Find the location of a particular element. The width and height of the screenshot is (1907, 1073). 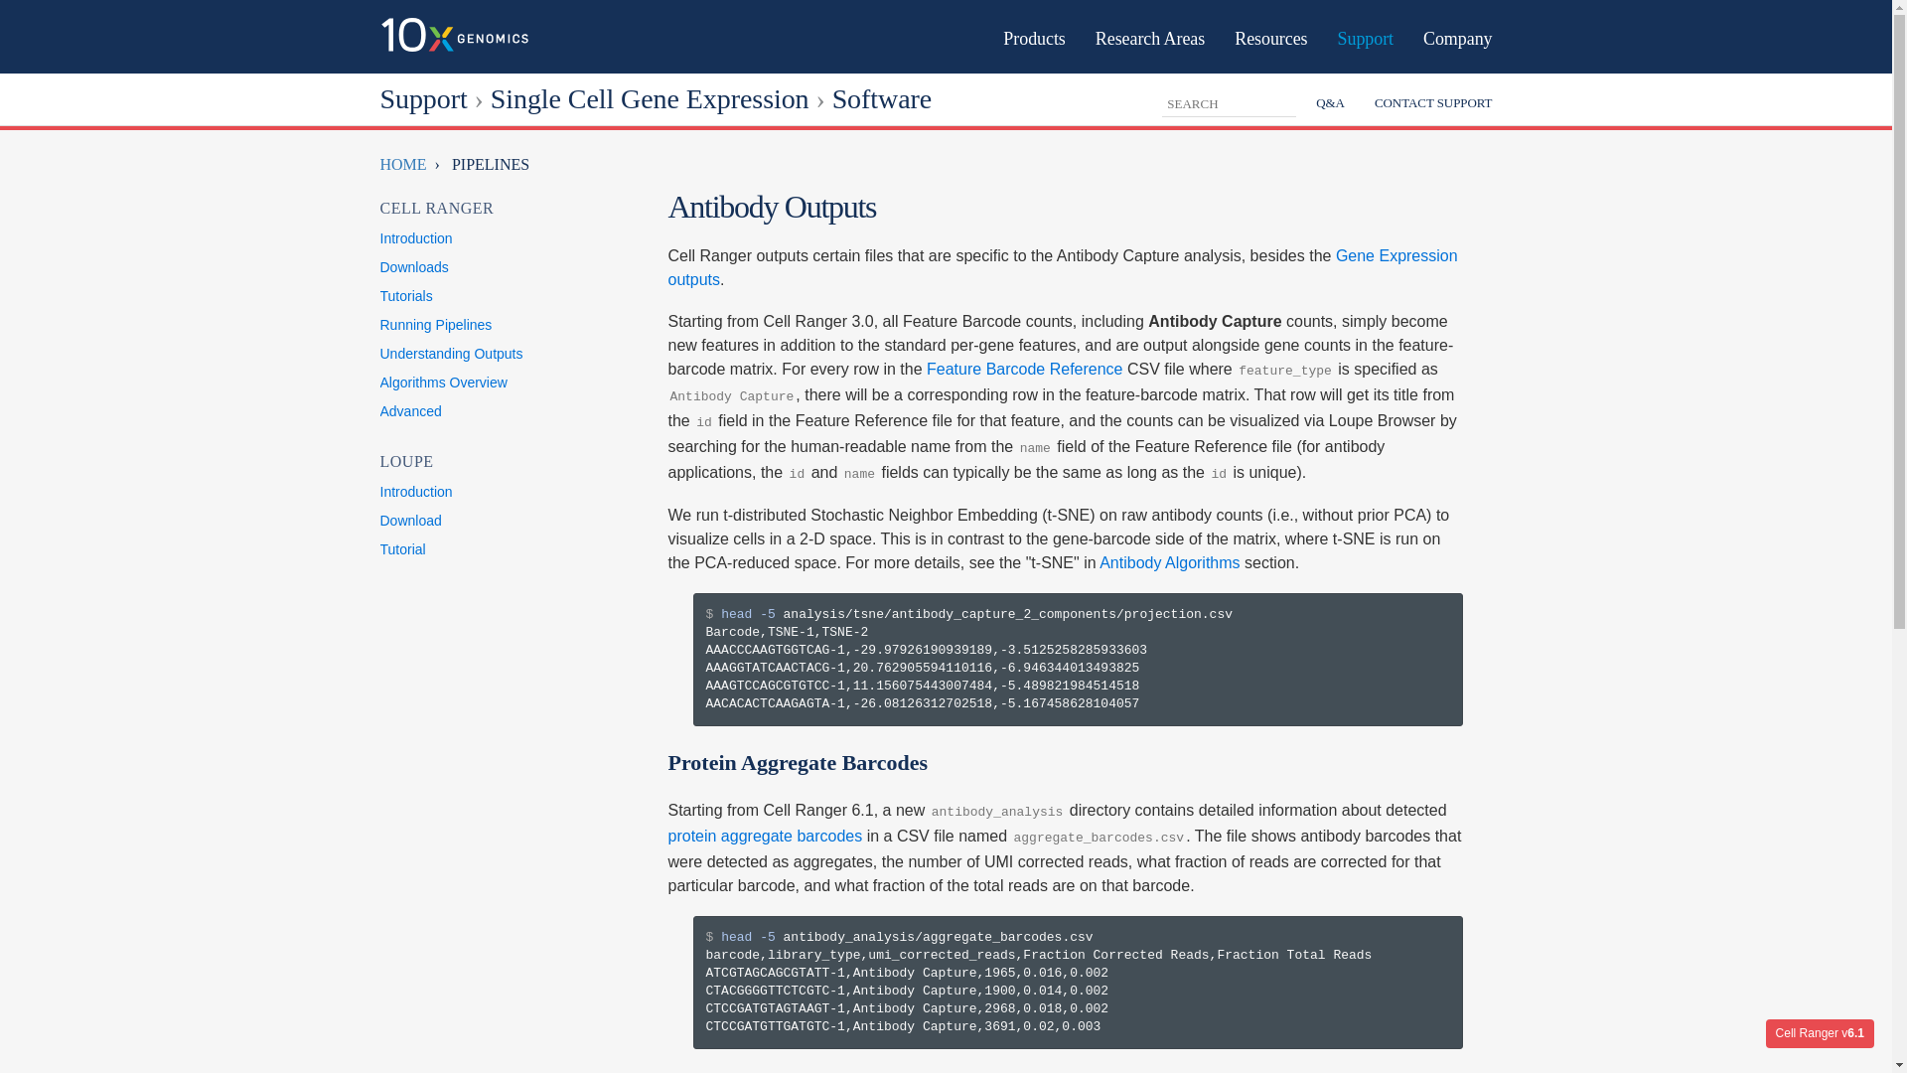

Downloads is located at coordinates (413, 266).